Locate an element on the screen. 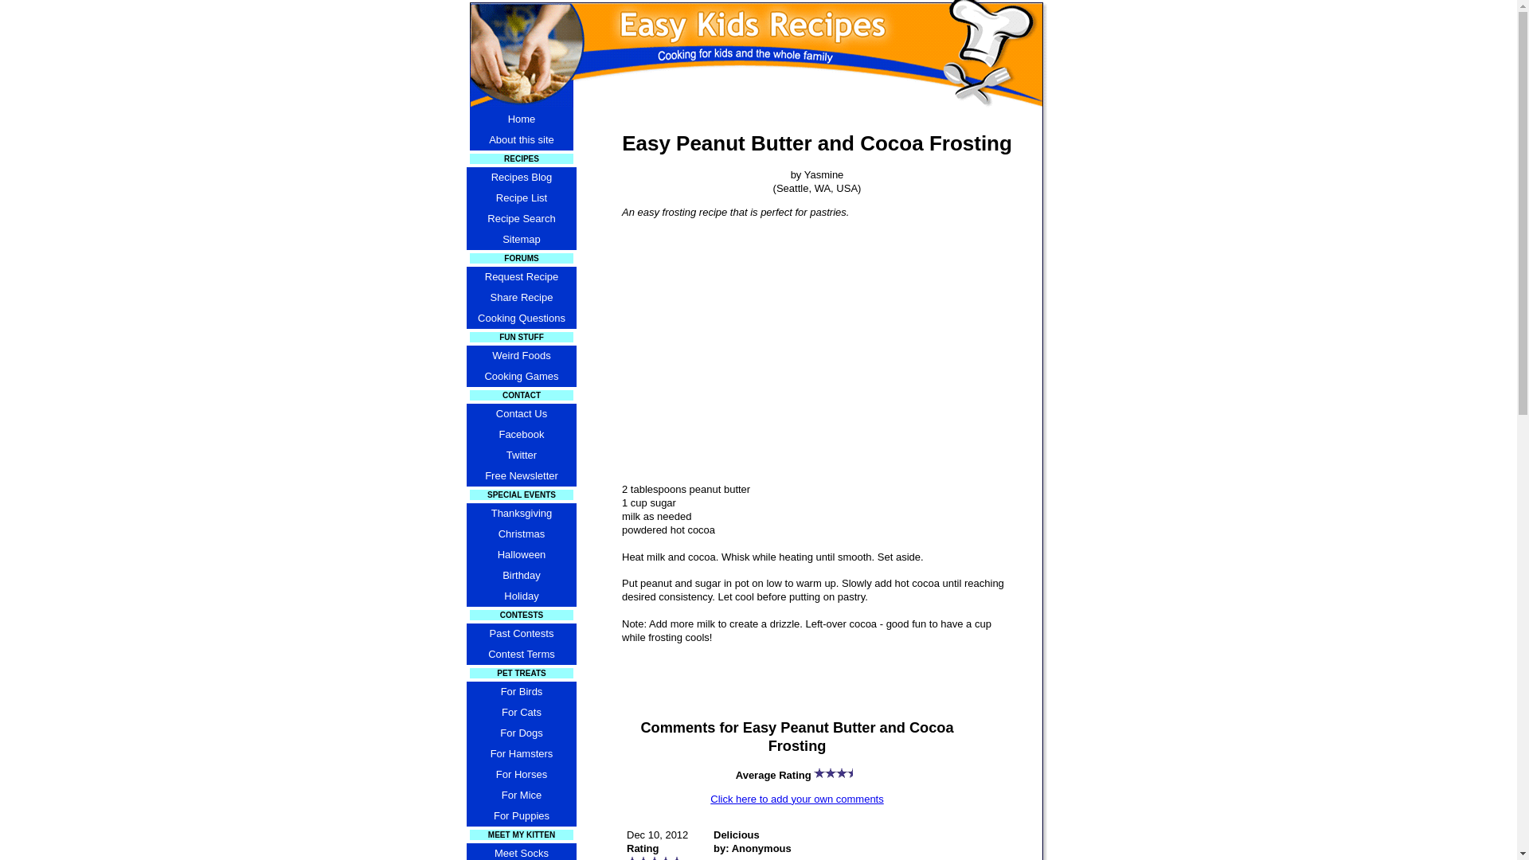 The image size is (1529, 860). Recipes Blog is located at coordinates (521, 177).